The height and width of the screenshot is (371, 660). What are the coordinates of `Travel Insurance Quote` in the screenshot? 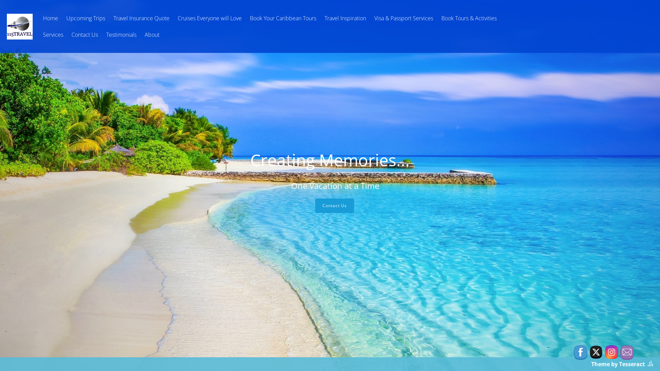 It's located at (142, 18).